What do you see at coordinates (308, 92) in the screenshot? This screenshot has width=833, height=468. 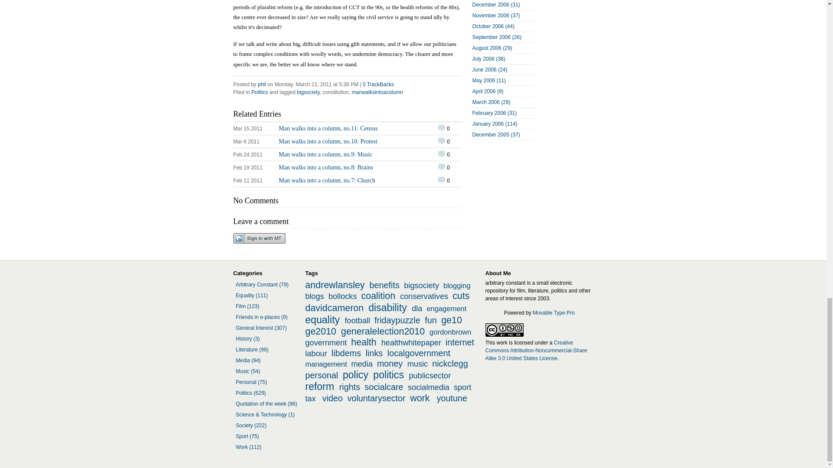 I see `bigsociety` at bounding box center [308, 92].